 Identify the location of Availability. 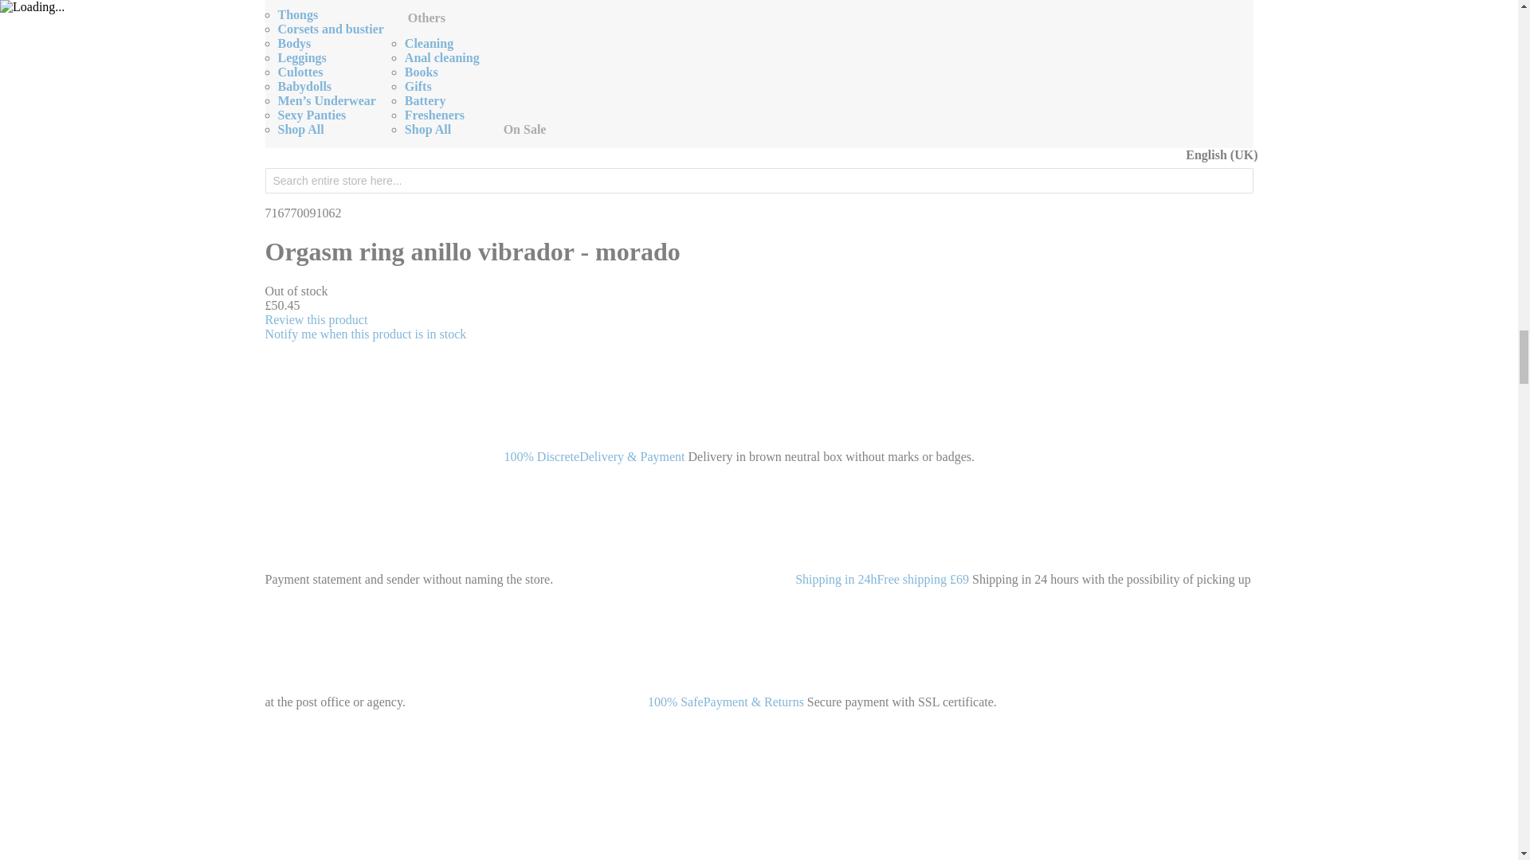
(759, 291).